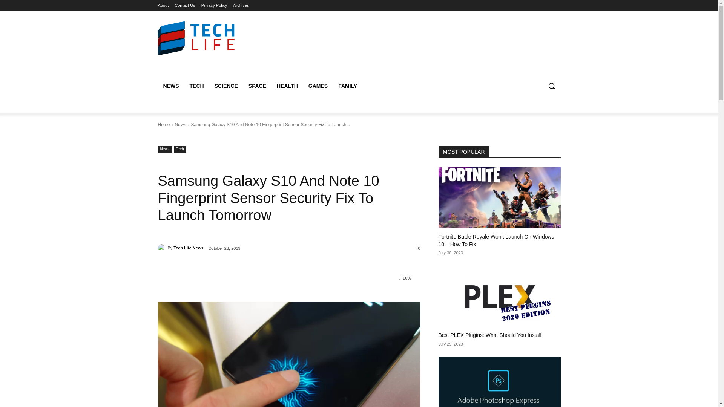 The image size is (724, 407). I want to click on About, so click(163, 5).